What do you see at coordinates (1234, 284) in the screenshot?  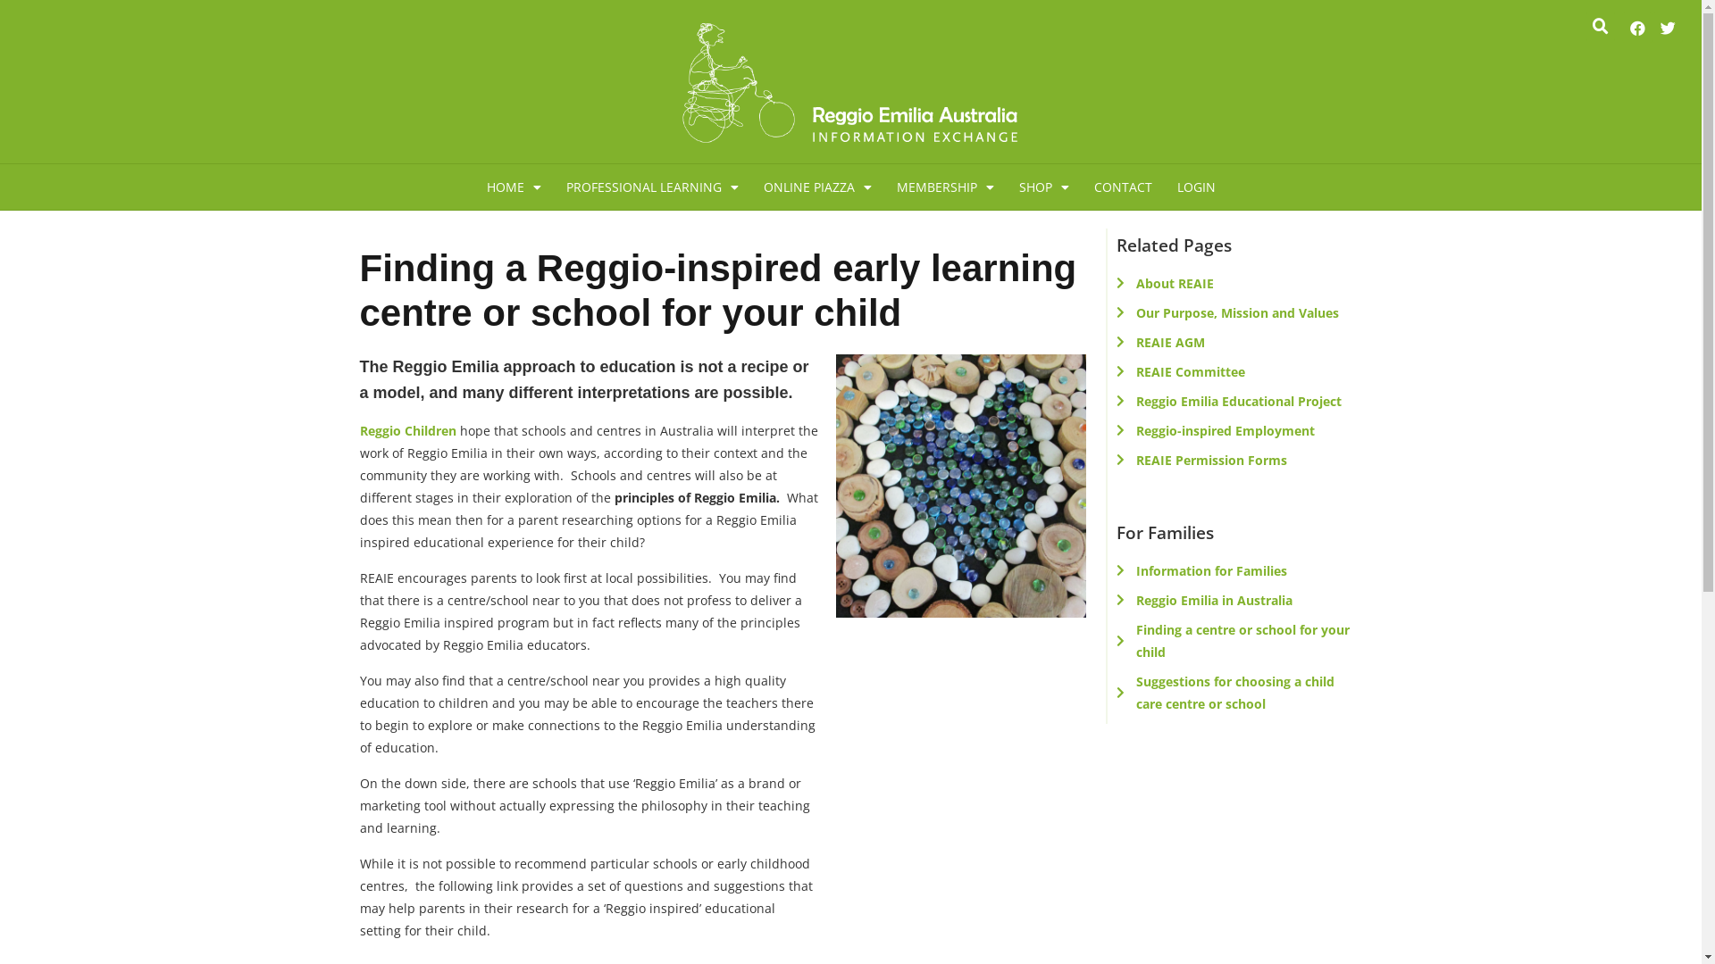 I see `About REAIE` at bounding box center [1234, 284].